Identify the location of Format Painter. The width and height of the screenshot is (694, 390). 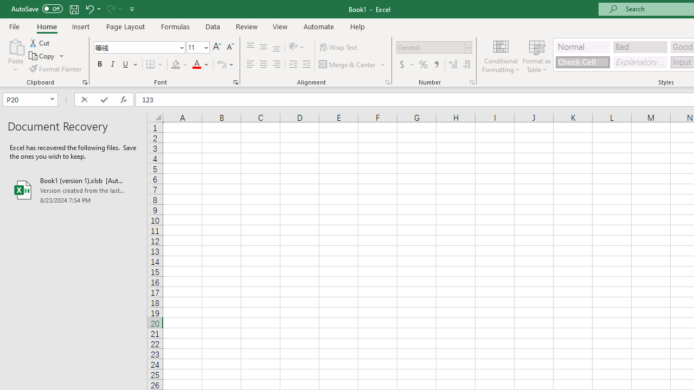
(56, 68).